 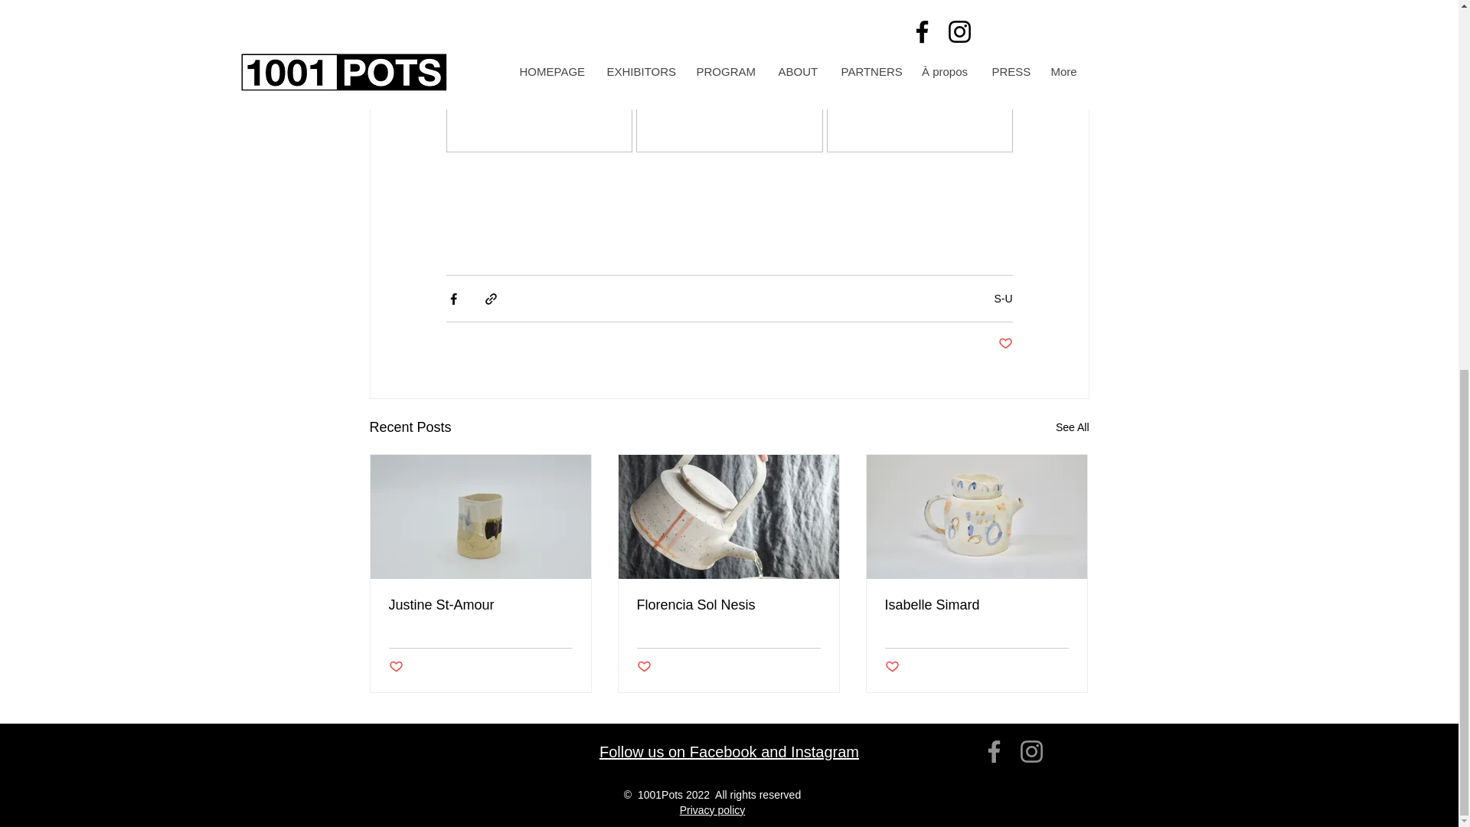 I want to click on Justine St-Amour, so click(x=481, y=605).